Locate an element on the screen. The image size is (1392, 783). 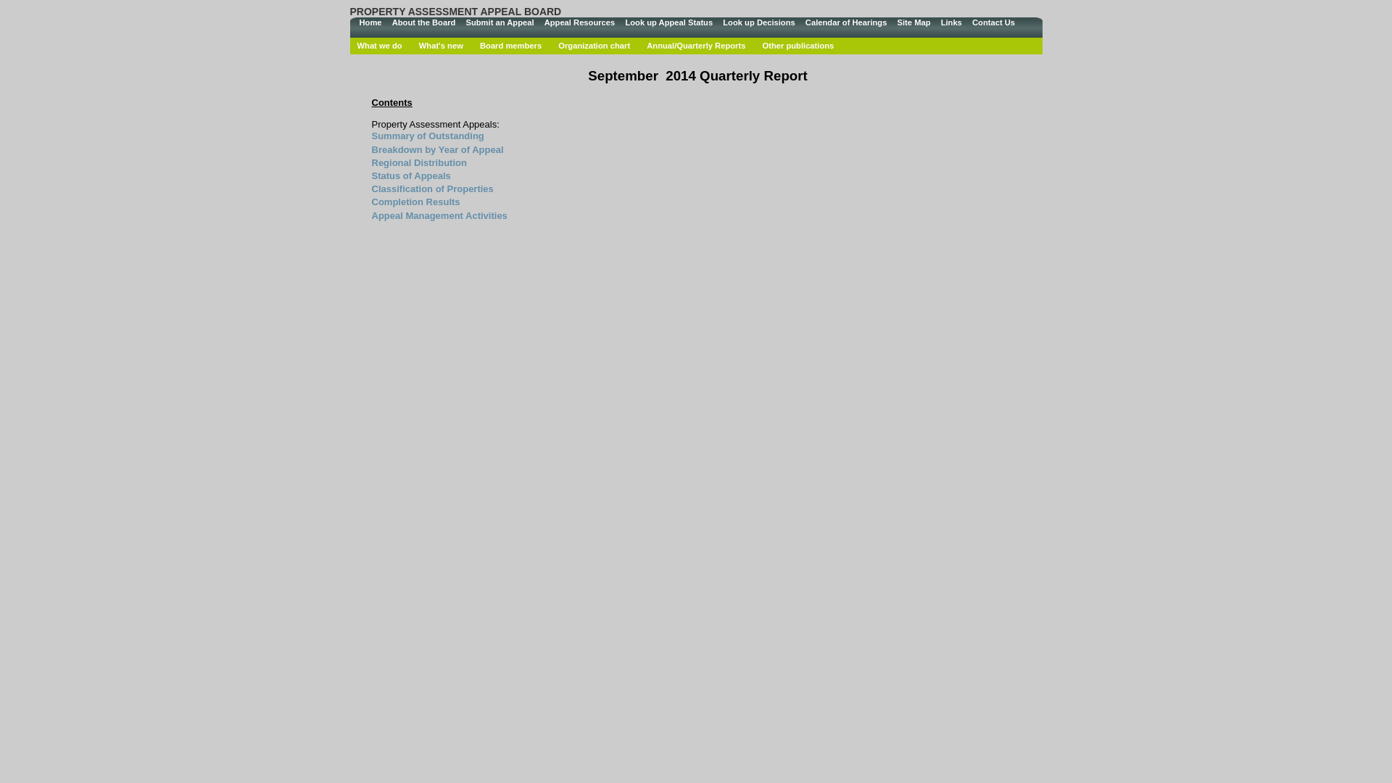
What we do is located at coordinates (378, 46).